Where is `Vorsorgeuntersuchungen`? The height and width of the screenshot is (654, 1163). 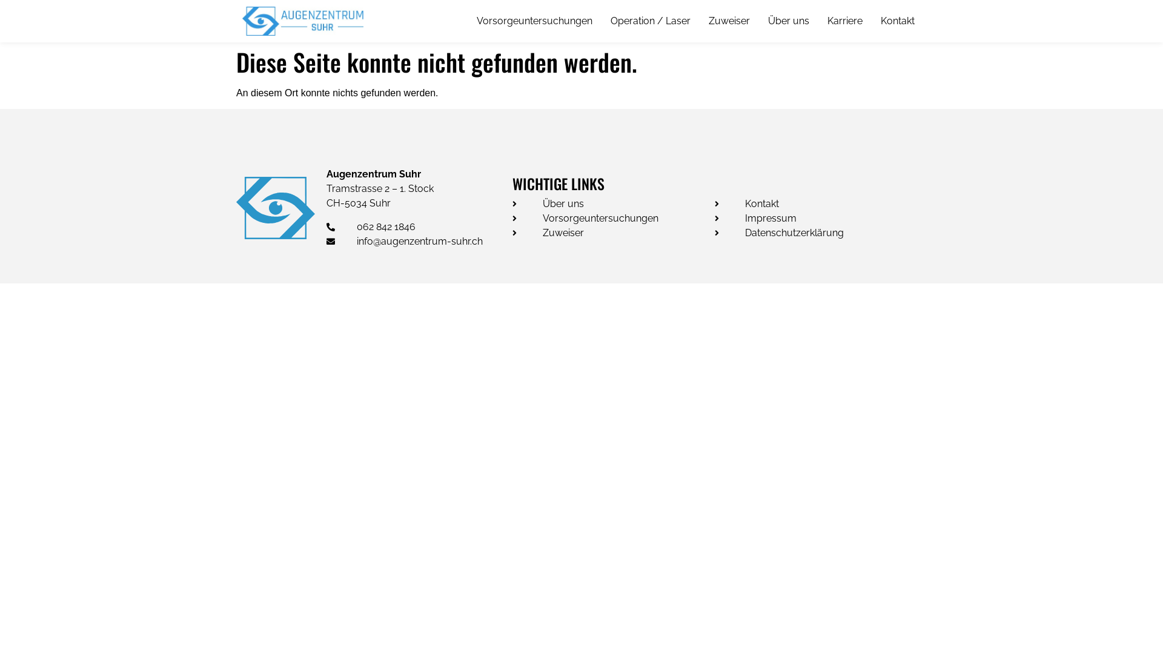 Vorsorgeuntersuchungen is located at coordinates (614, 219).